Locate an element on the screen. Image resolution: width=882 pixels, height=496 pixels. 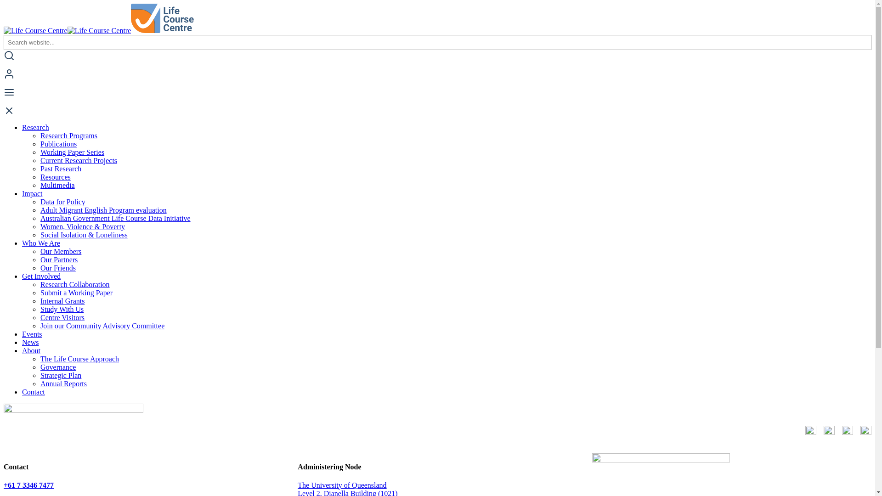
Our Partners is located at coordinates (59, 260).